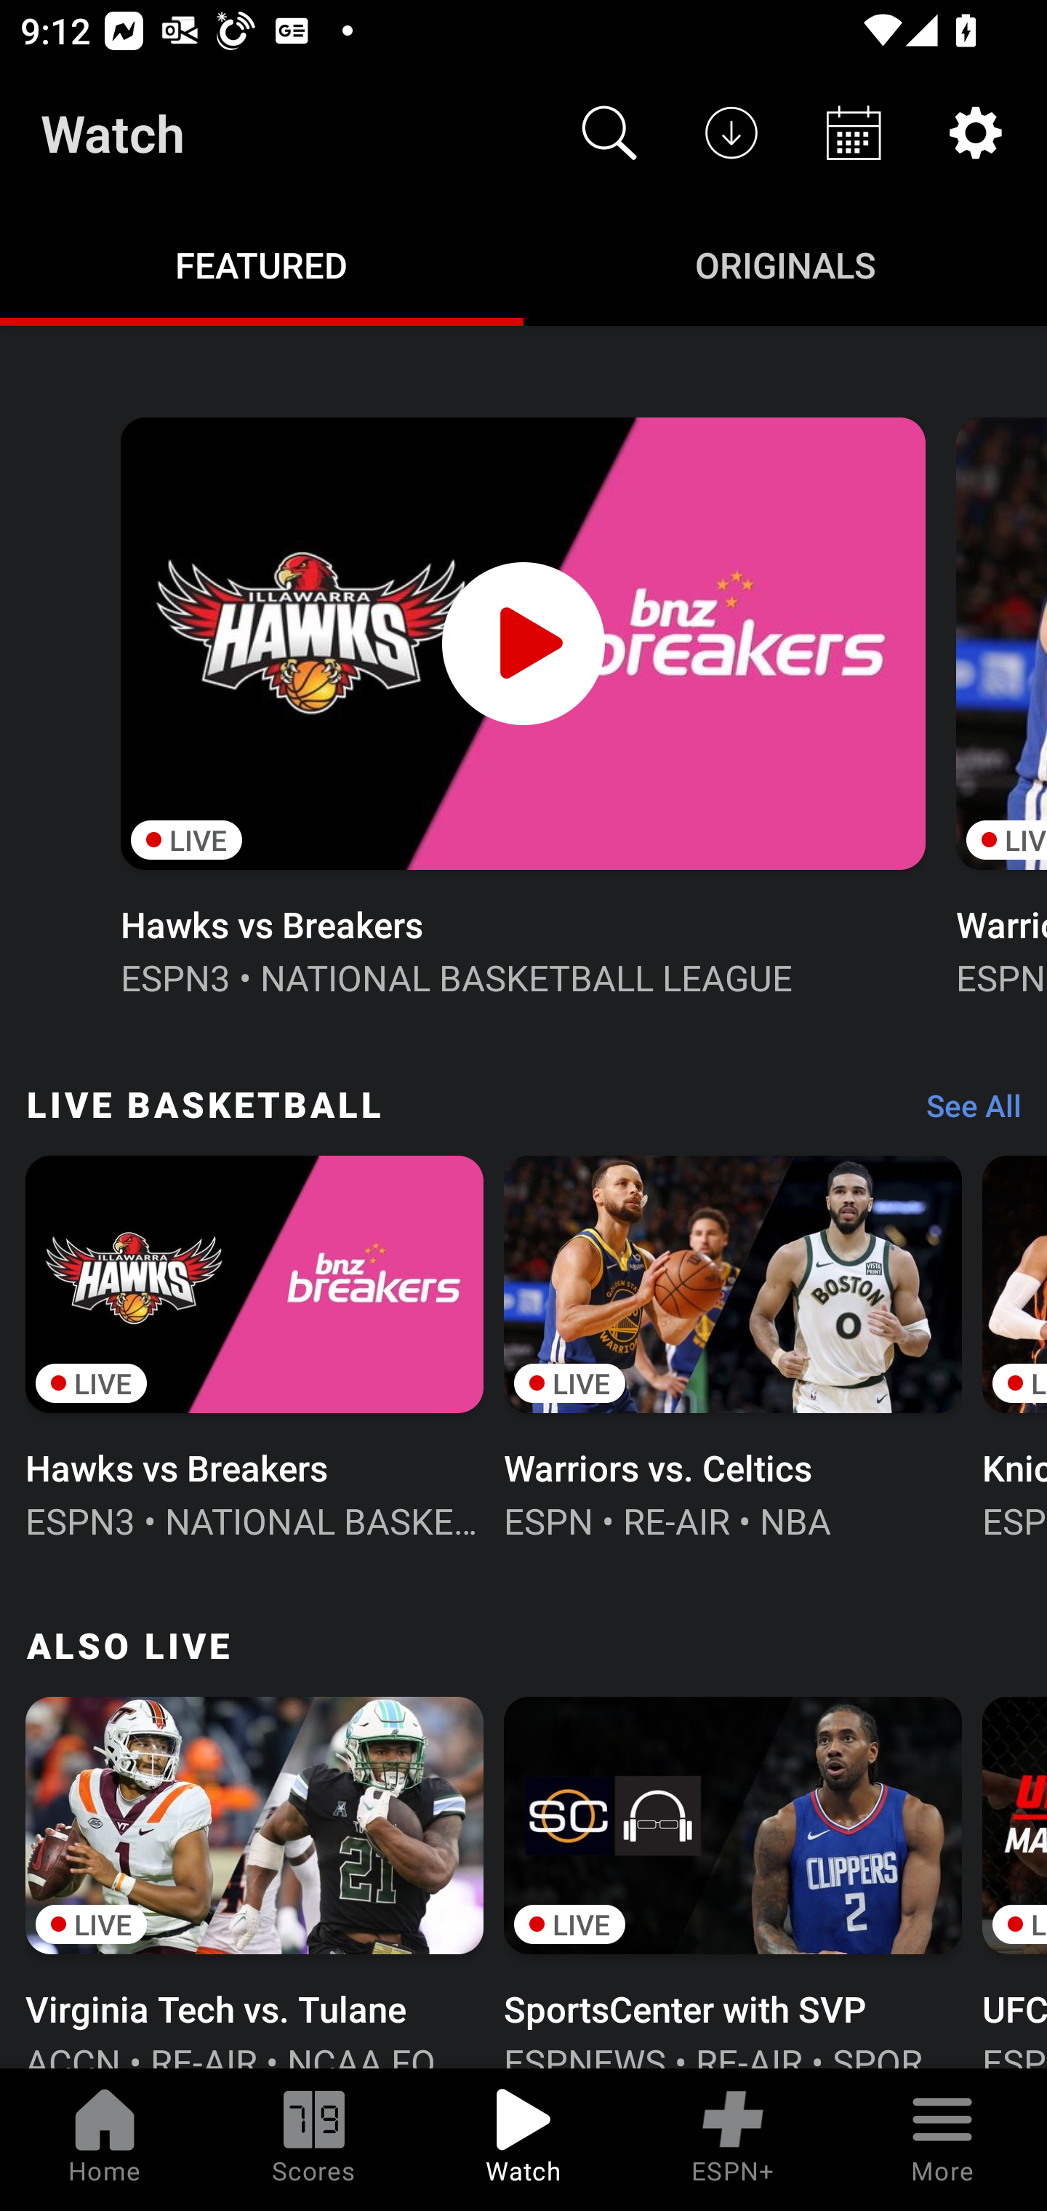 This screenshot has height=2211, width=1047. What do you see at coordinates (314, 2140) in the screenshot?
I see `Scores` at bounding box center [314, 2140].